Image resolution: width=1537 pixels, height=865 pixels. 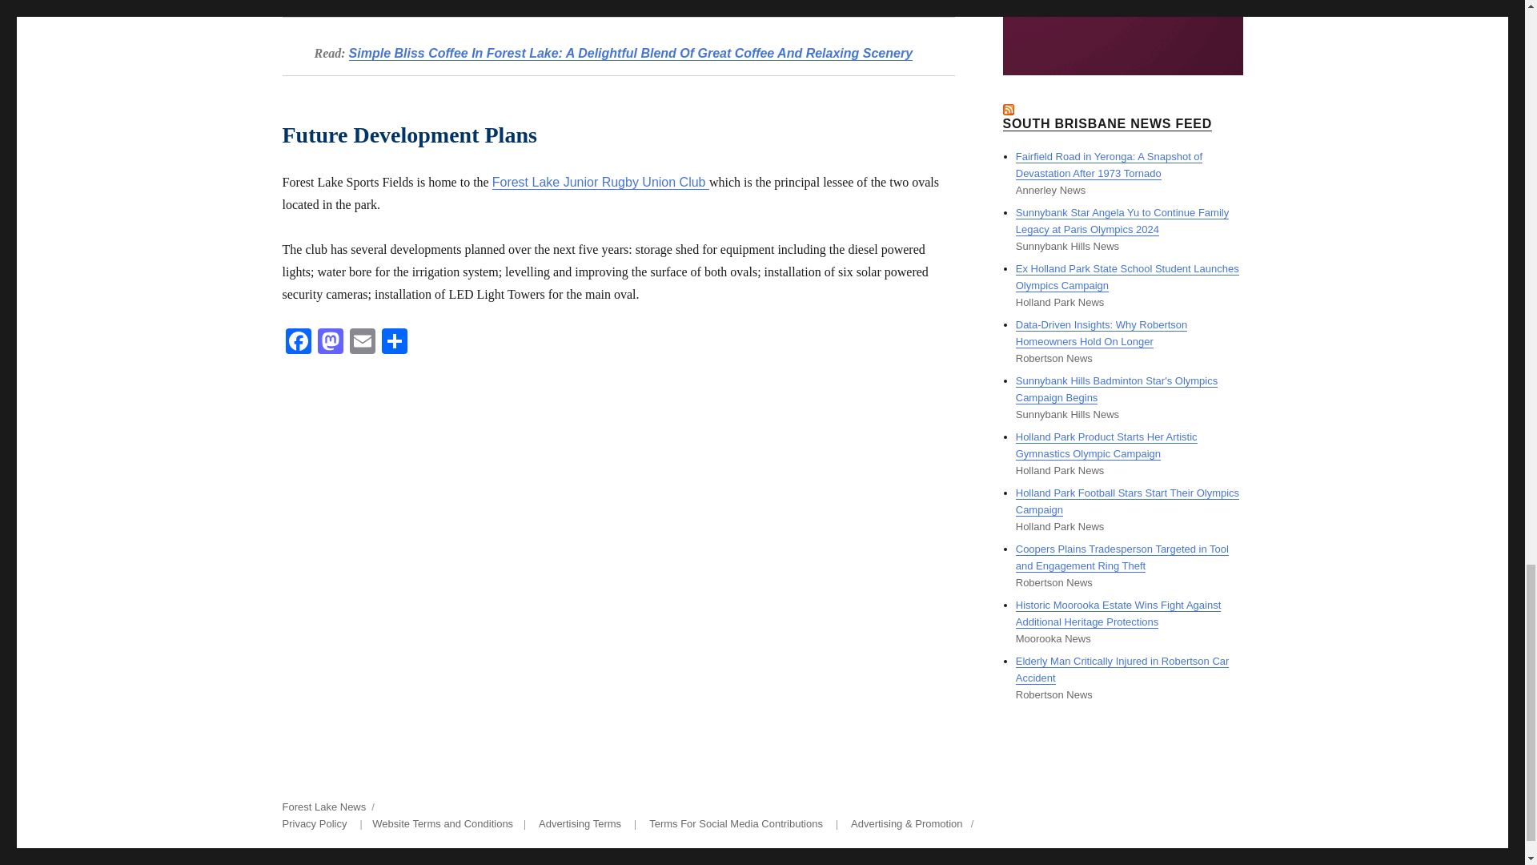 What do you see at coordinates (297, 343) in the screenshot?
I see `Facebook` at bounding box center [297, 343].